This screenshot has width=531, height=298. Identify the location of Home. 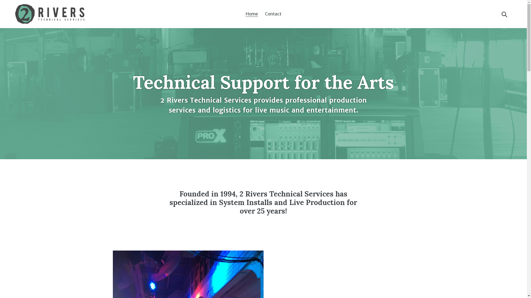
(252, 14).